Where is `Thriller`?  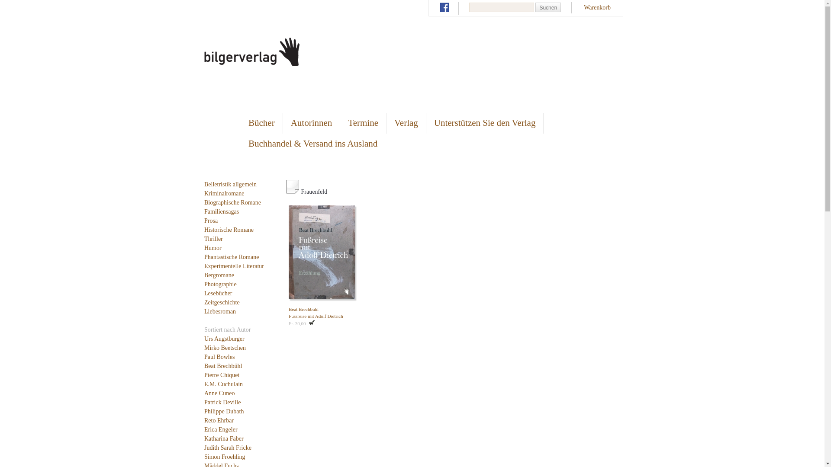
Thriller is located at coordinates (214, 239).